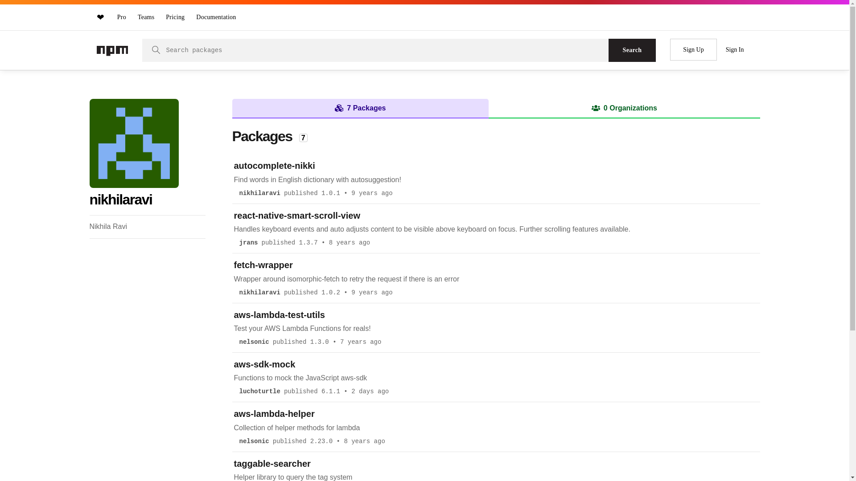  What do you see at coordinates (216, 17) in the screenshot?
I see `Documentation` at bounding box center [216, 17].